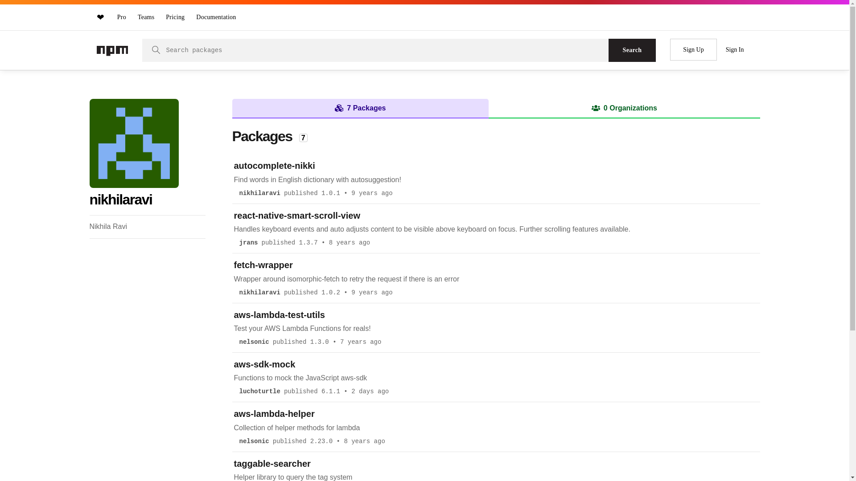  What do you see at coordinates (216, 17) in the screenshot?
I see `Documentation` at bounding box center [216, 17].